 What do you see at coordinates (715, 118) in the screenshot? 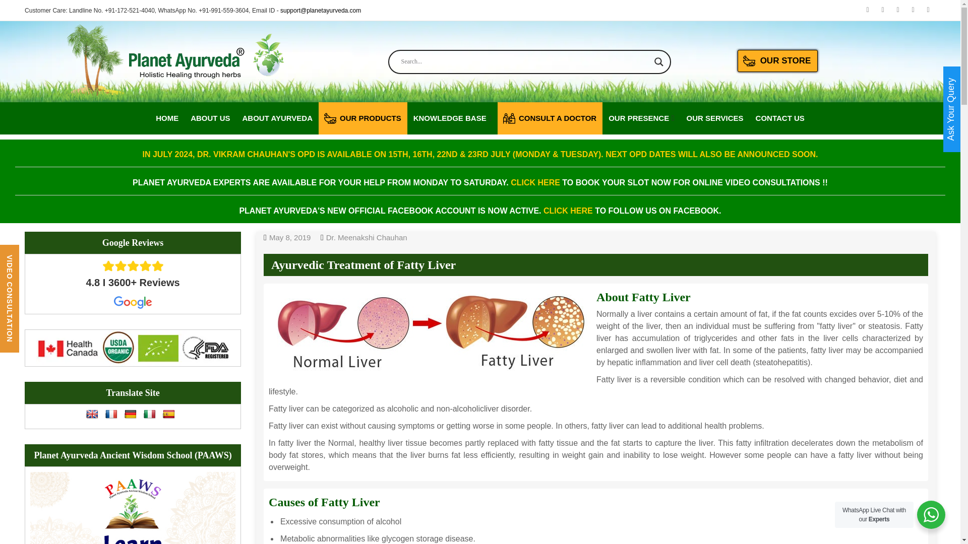
I see `OUR SERVICES` at bounding box center [715, 118].